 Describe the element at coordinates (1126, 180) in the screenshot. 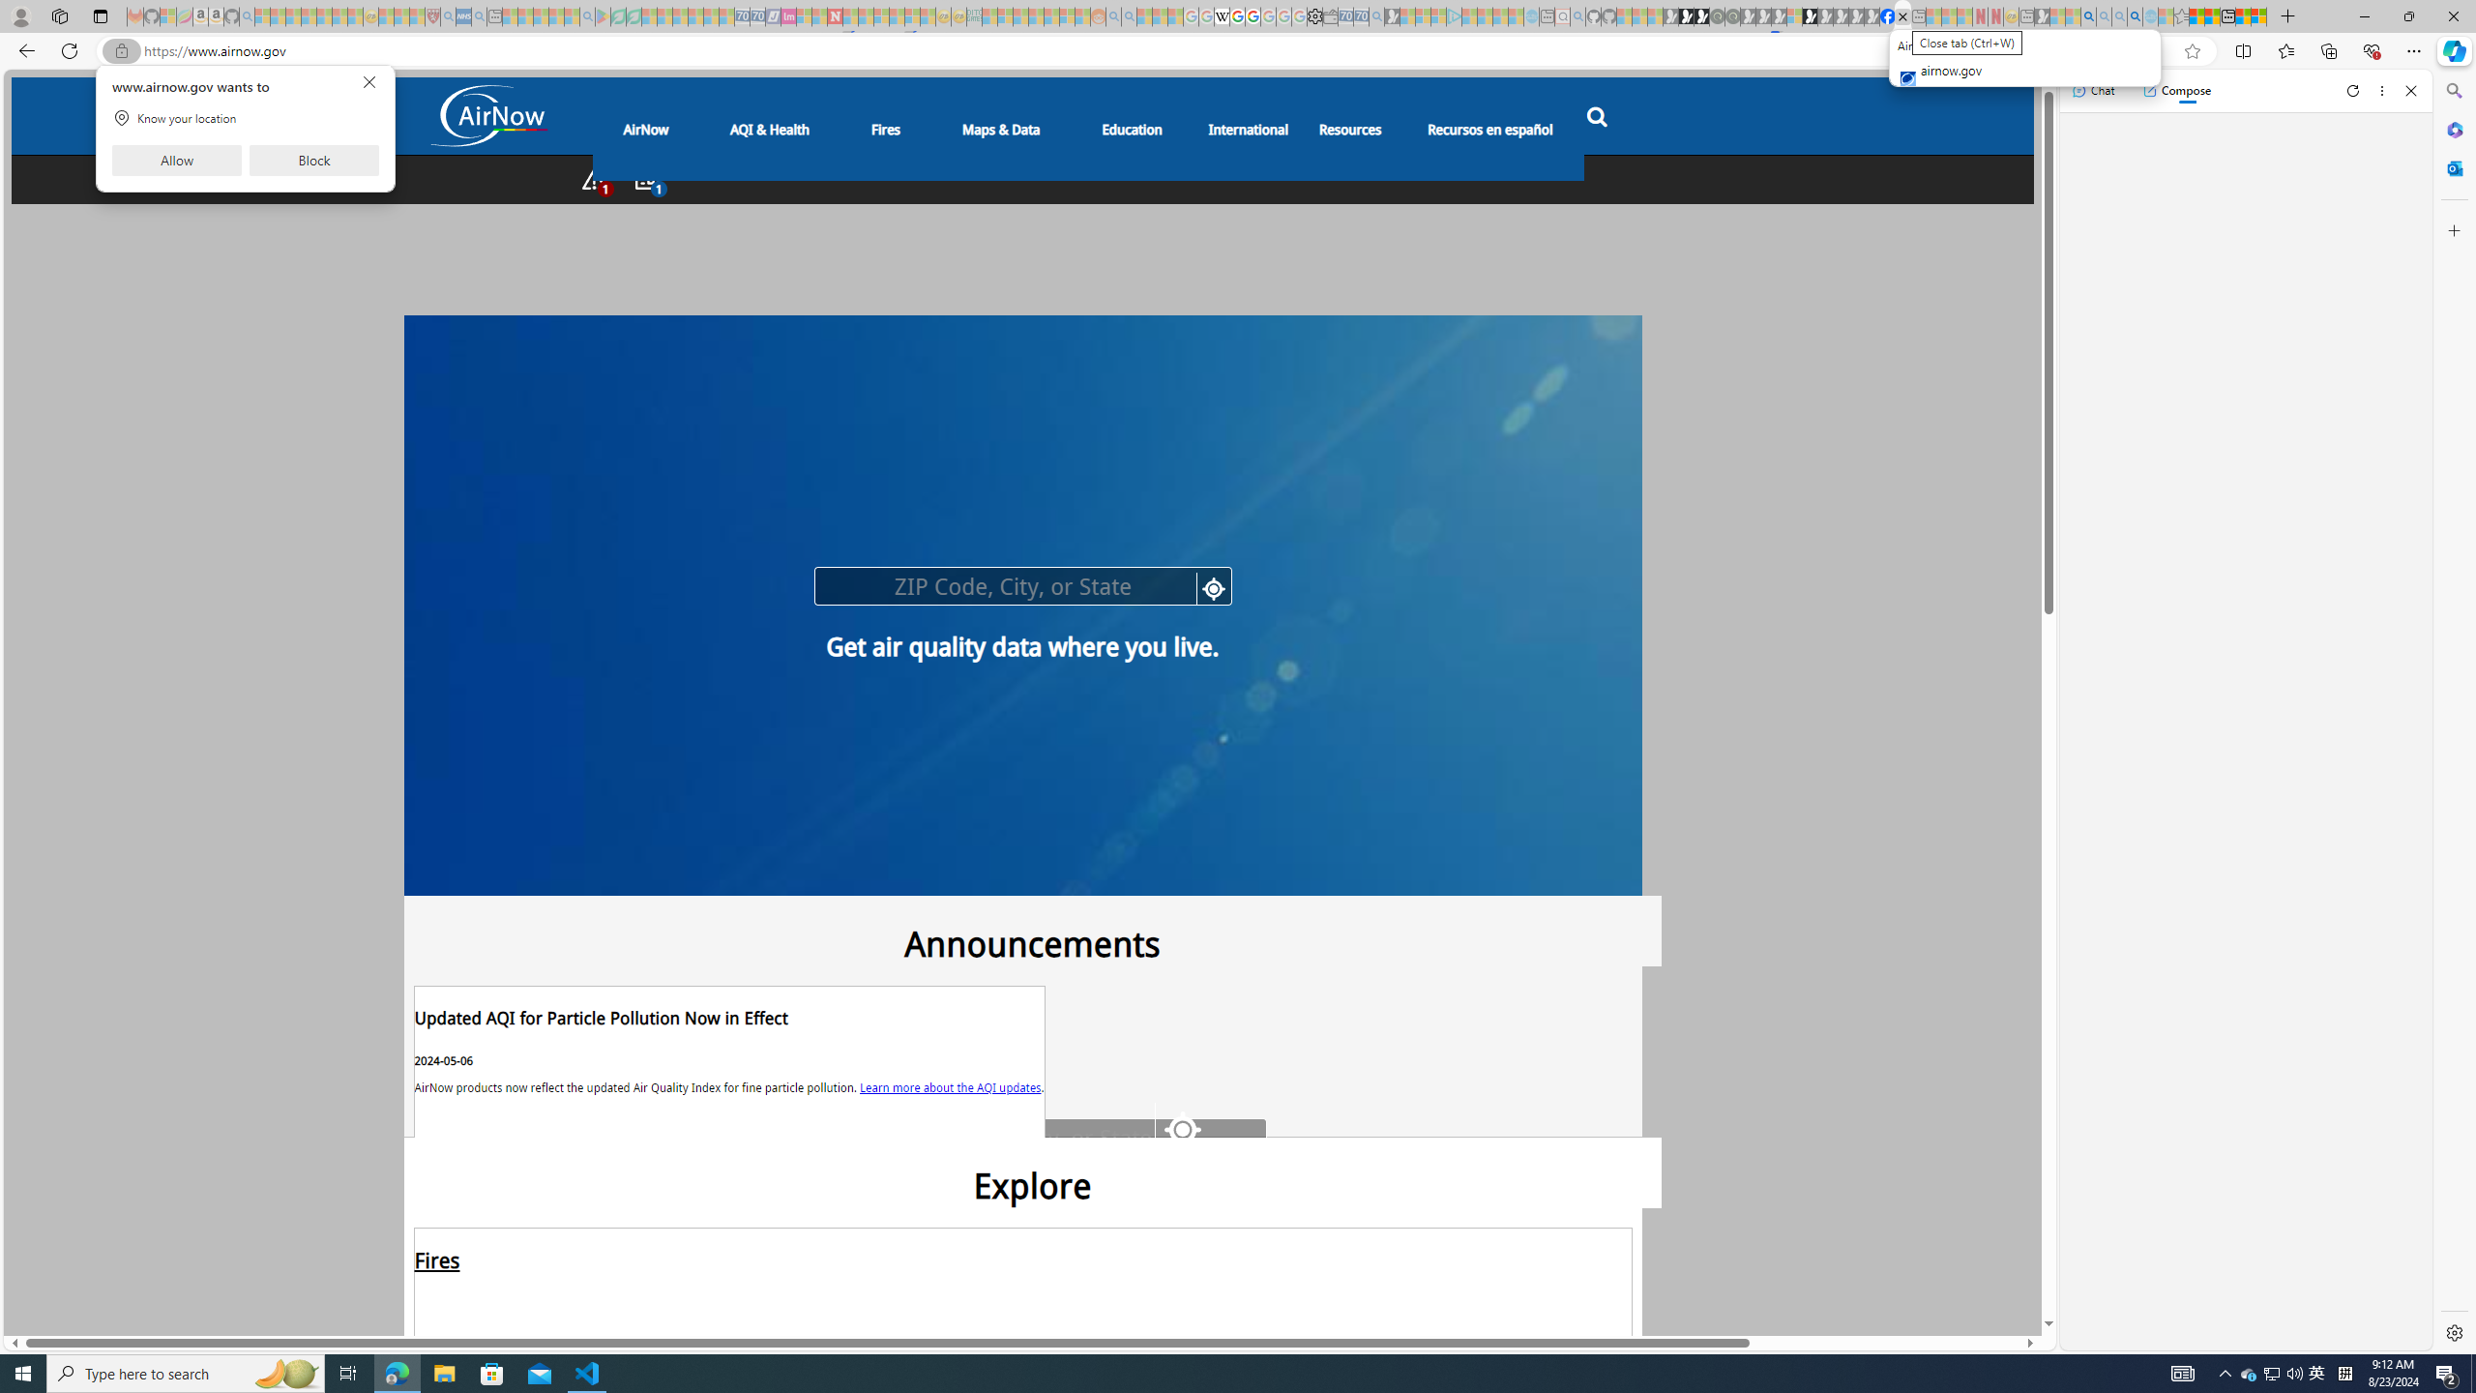

I see `Get Current and Forecast Air Quality for Your Area` at that location.